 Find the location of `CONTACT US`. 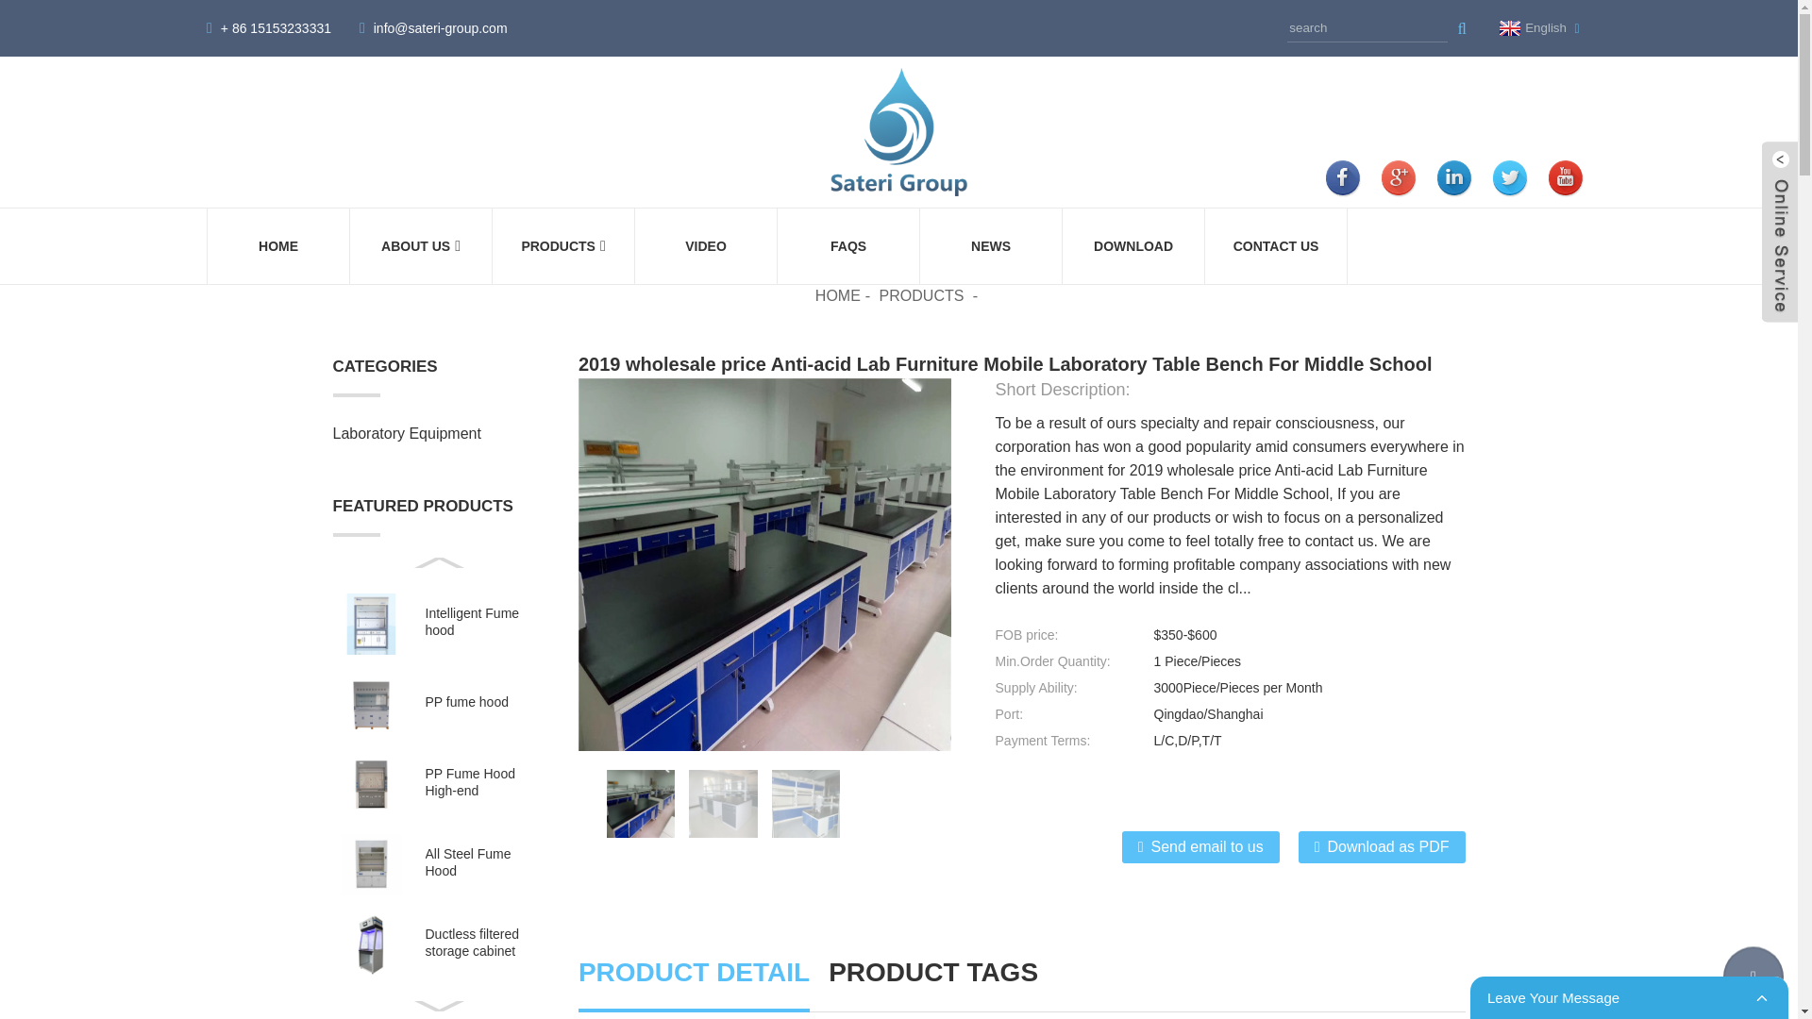

CONTACT US is located at coordinates (1276, 246).